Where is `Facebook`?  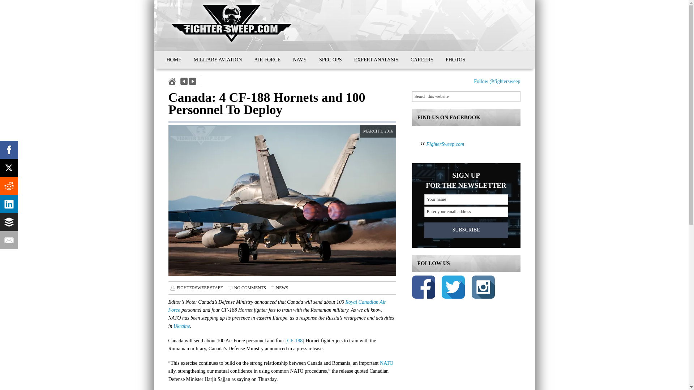
Facebook is located at coordinates (9, 149).